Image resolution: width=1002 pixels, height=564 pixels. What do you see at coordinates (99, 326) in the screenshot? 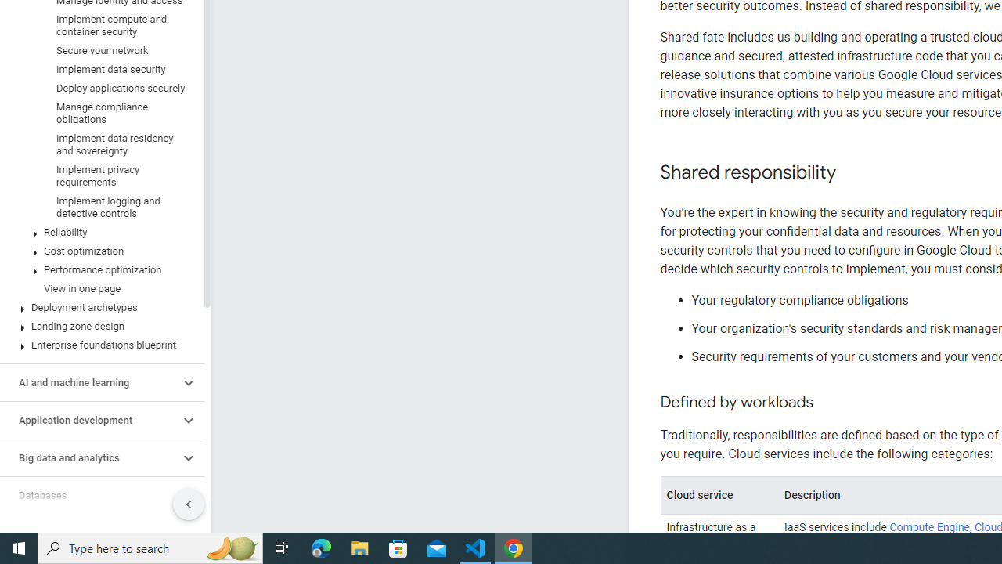
I see `Landing zone design` at bounding box center [99, 326].